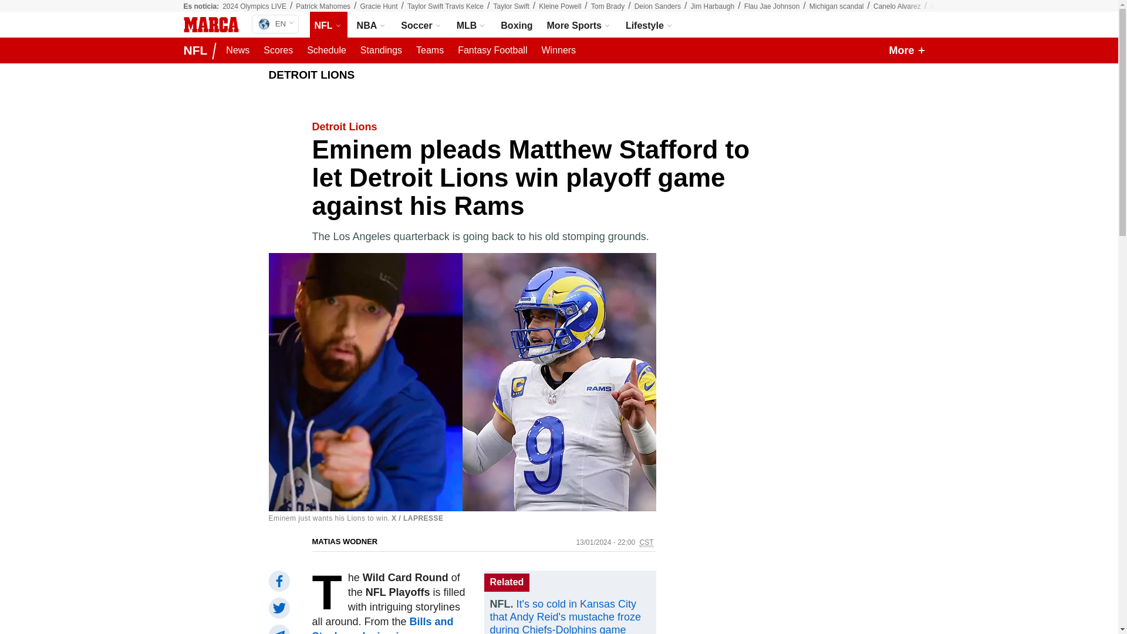 Image resolution: width=1127 pixels, height=634 pixels. Describe the element at coordinates (558, 50) in the screenshot. I see `Winners` at that location.